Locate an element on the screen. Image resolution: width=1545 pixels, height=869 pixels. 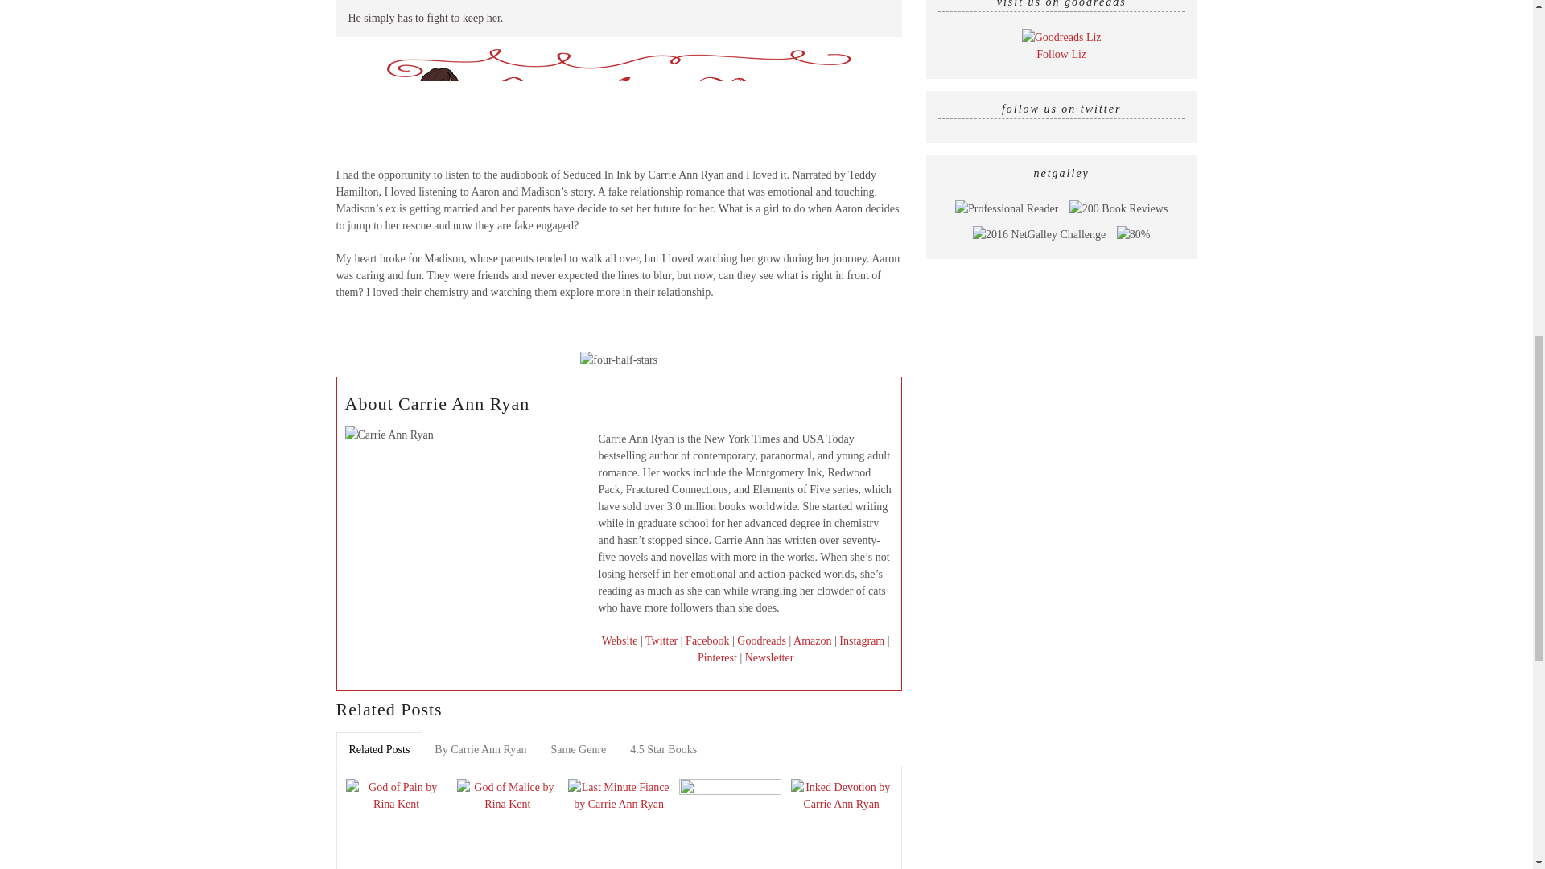
4.5 Star Books is located at coordinates (663, 749).